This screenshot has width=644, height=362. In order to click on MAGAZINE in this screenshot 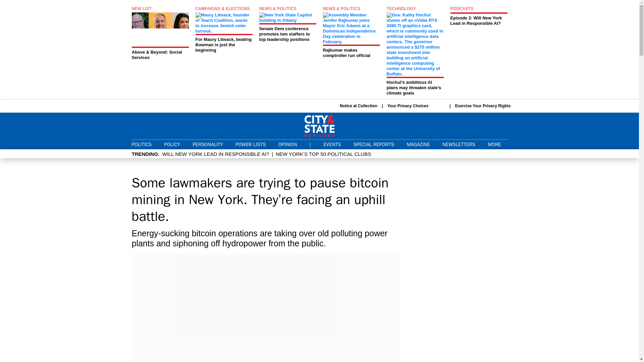, I will do `click(459, 144)`.